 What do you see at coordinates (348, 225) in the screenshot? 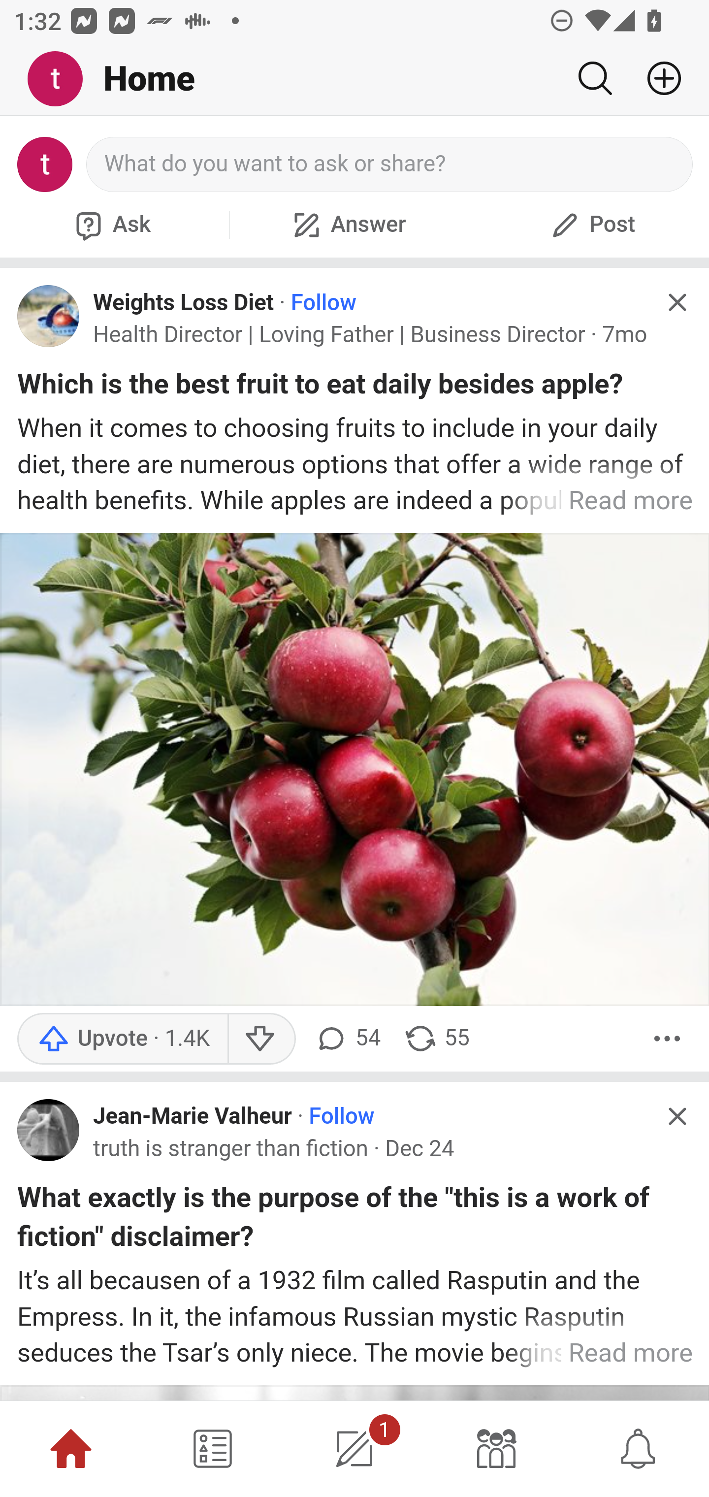
I see `Answer` at bounding box center [348, 225].